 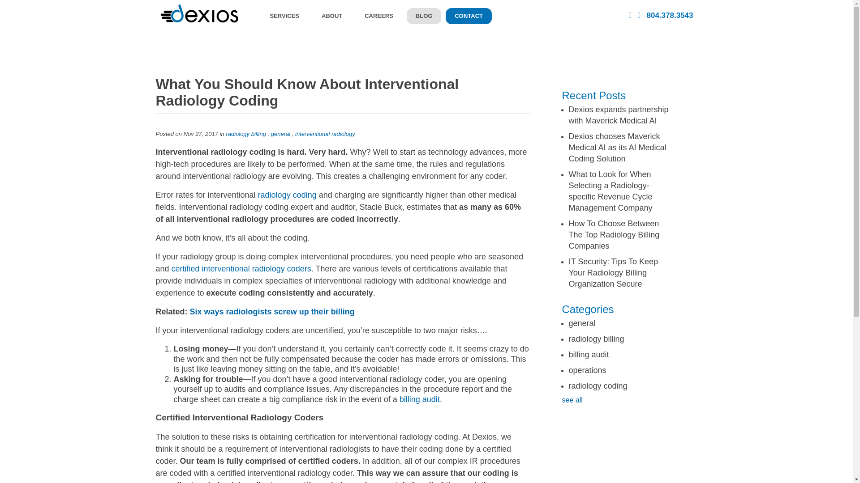 I want to click on BLOG, so click(x=424, y=16).